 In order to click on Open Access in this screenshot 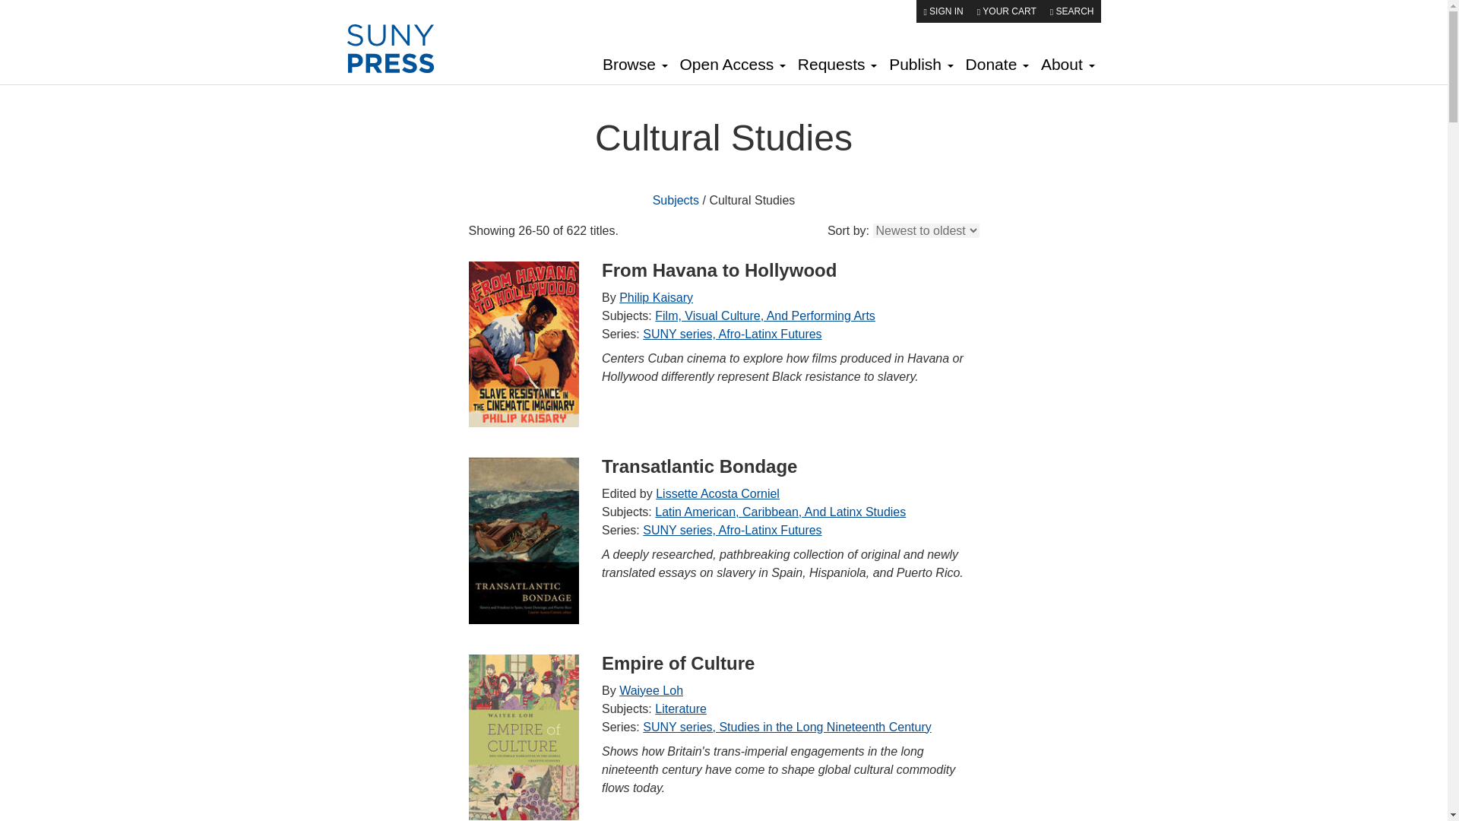, I will do `click(733, 66)`.